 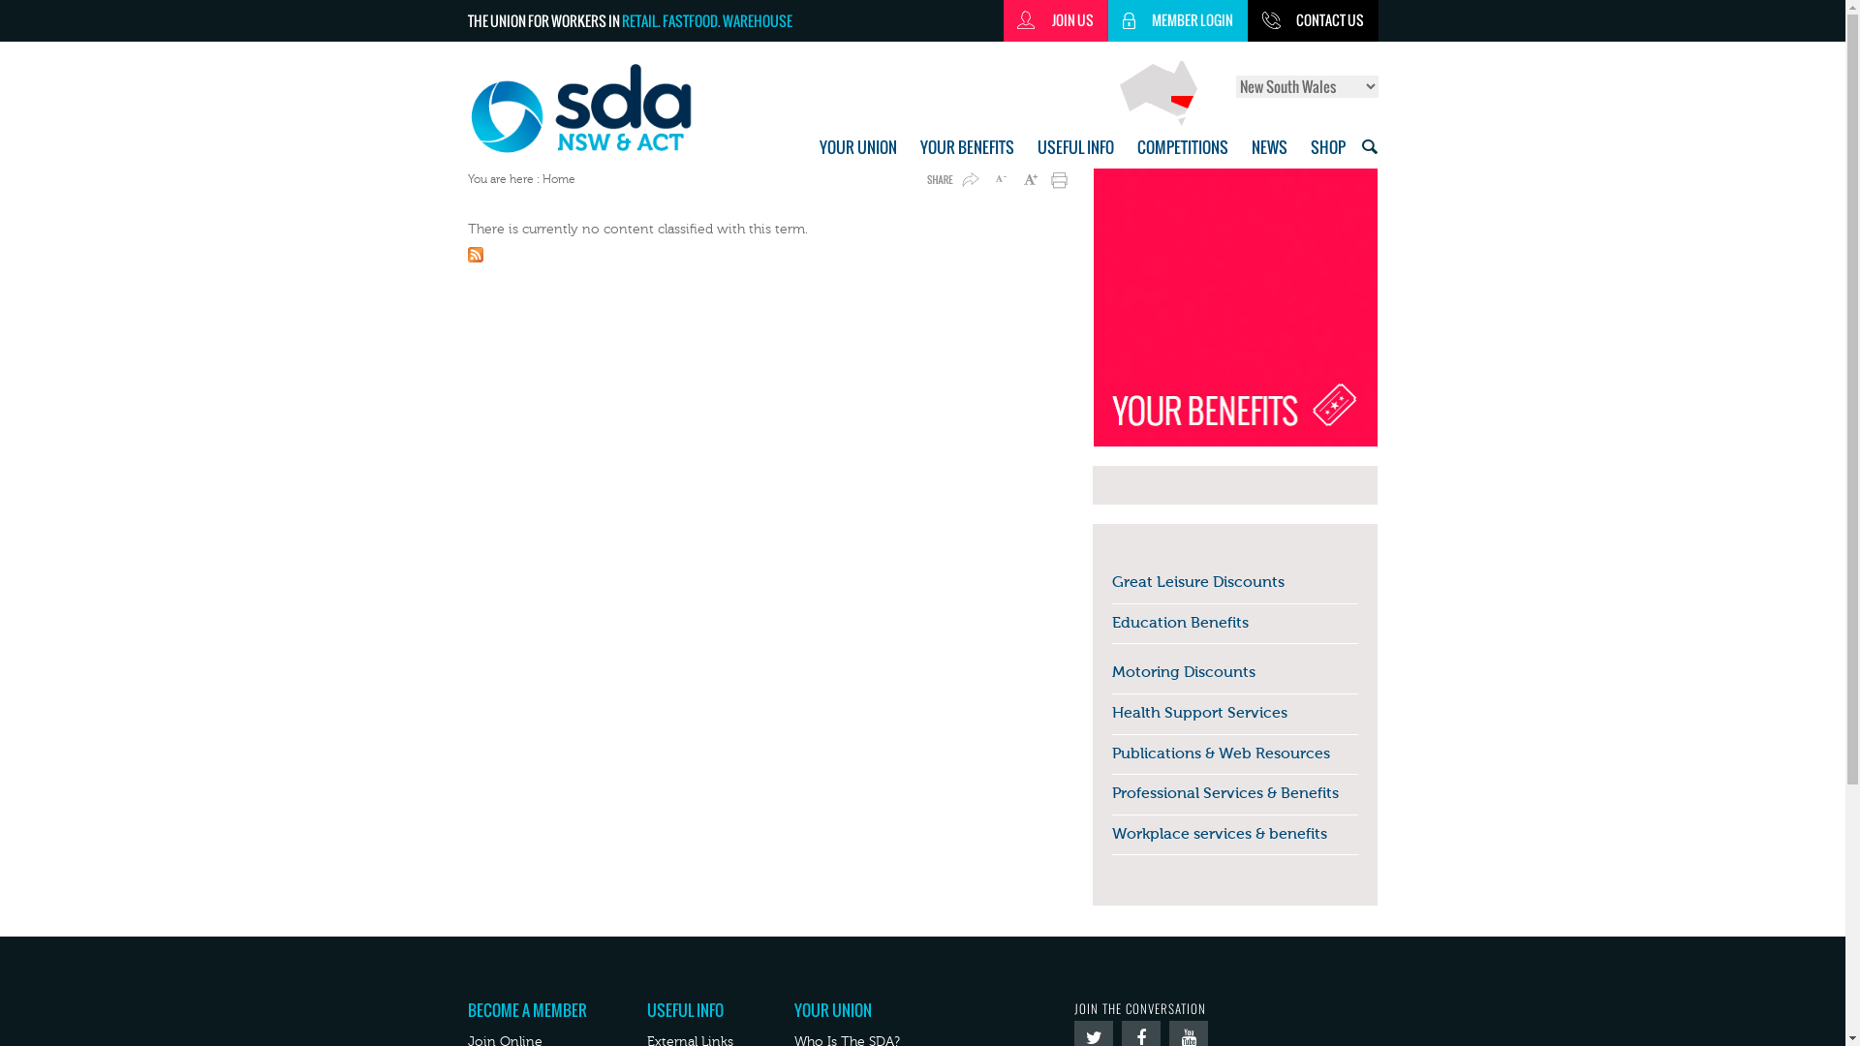 What do you see at coordinates (858, 147) in the screenshot?
I see `YOUR UNION` at bounding box center [858, 147].